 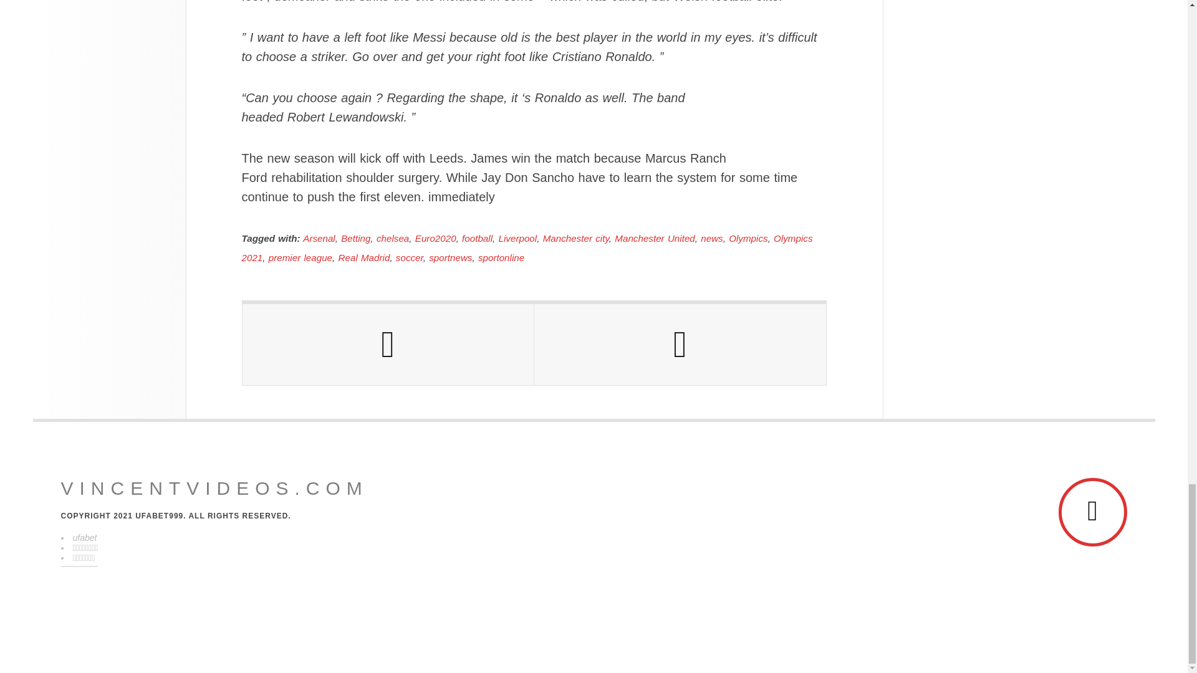 What do you see at coordinates (655, 238) in the screenshot?
I see `Manchester United` at bounding box center [655, 238].